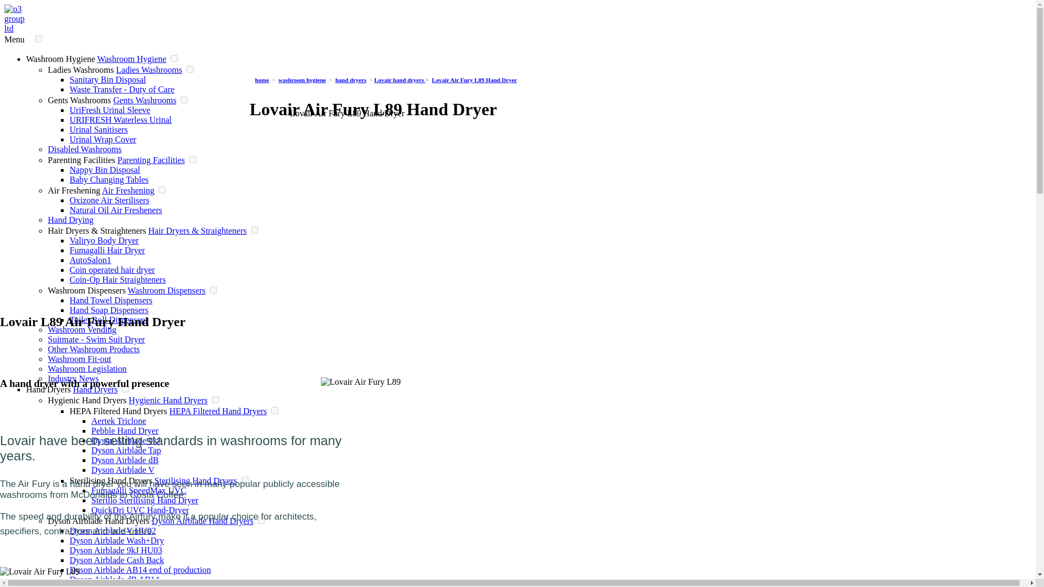  What do you see at coordinates (108, 79) in the screenshot?
I see `Sanitary Bin Disposal` at bounding box center [108, 79].